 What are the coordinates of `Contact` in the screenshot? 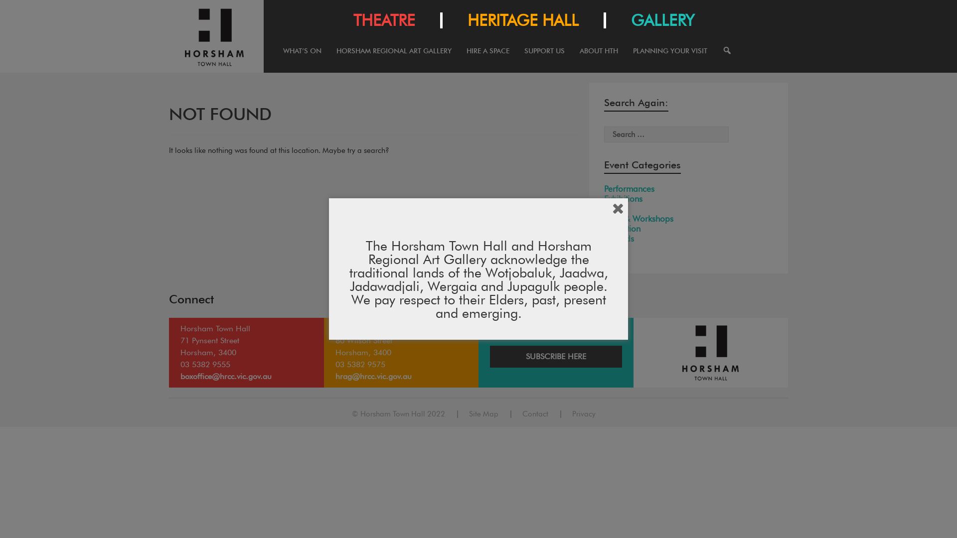 It's located at (535, 414).